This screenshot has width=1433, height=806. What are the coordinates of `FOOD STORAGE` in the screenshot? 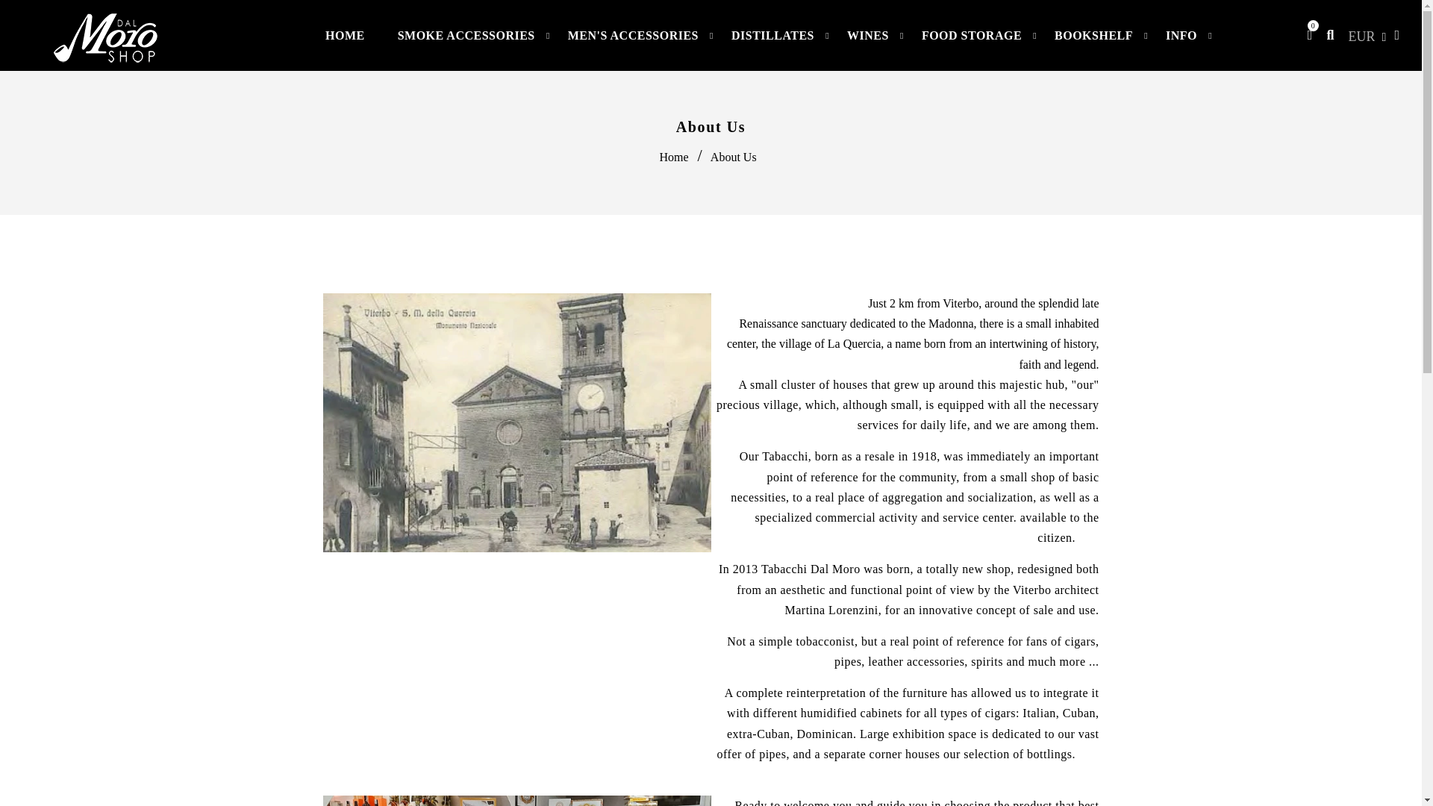 It's located at (972, 34).